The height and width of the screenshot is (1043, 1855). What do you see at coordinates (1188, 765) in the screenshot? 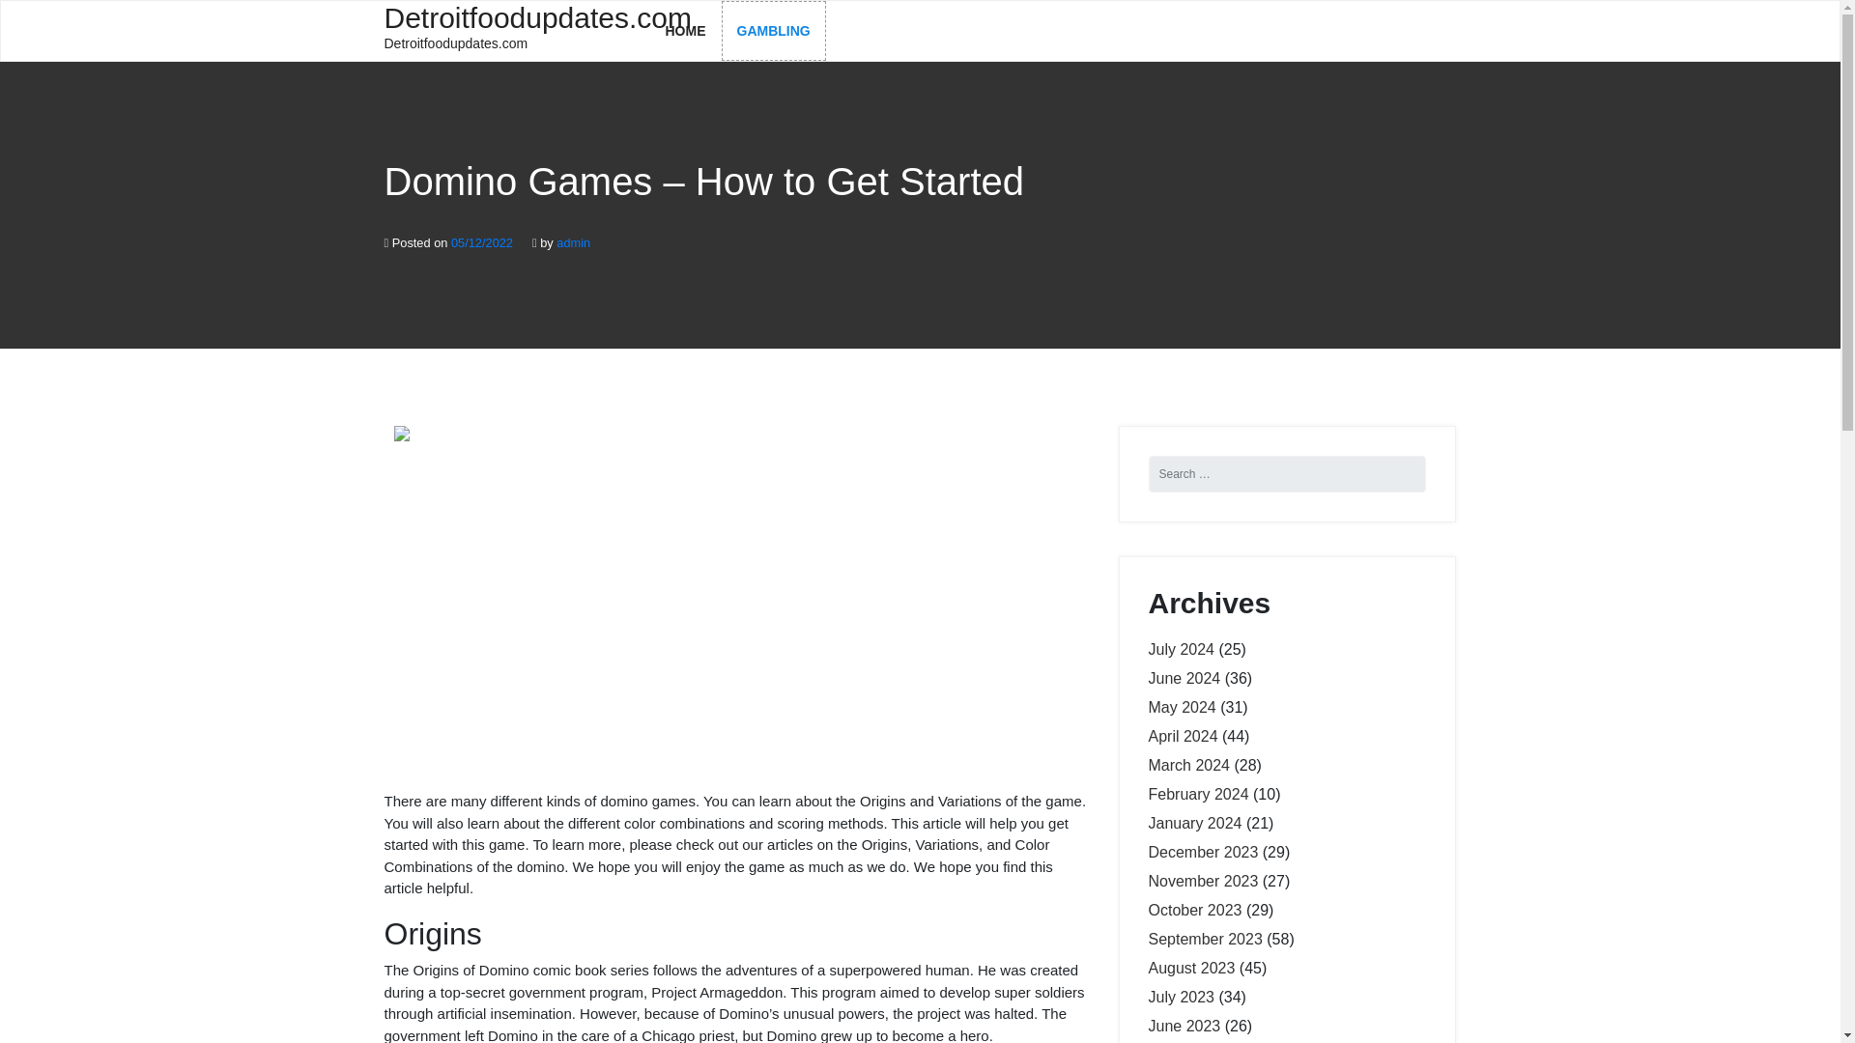
I see `August 2023` at bounding box center [1188, 765].